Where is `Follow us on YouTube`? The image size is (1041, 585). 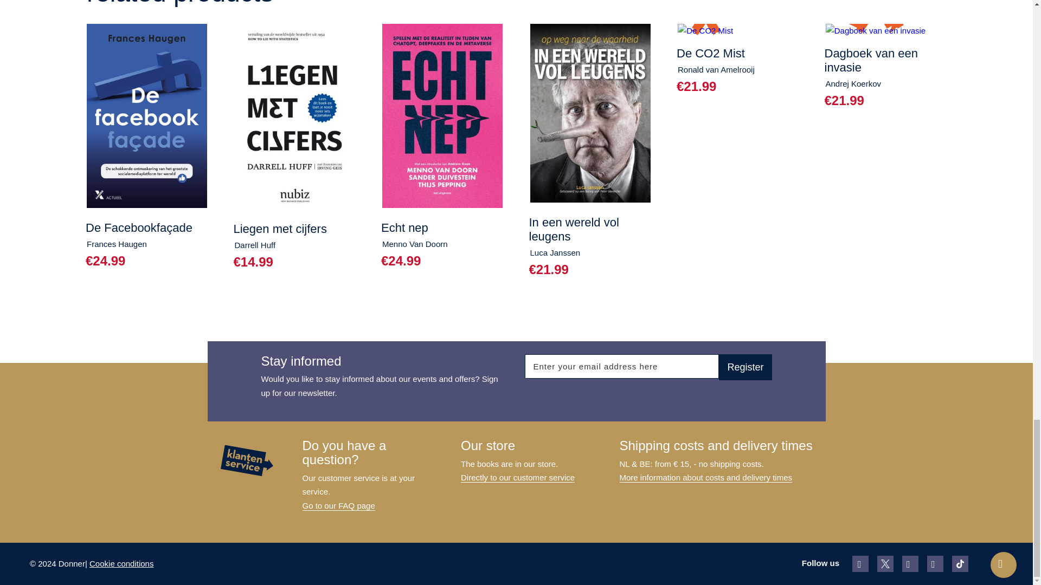
Follow us on YouTube is located at coordinates (935, 564).